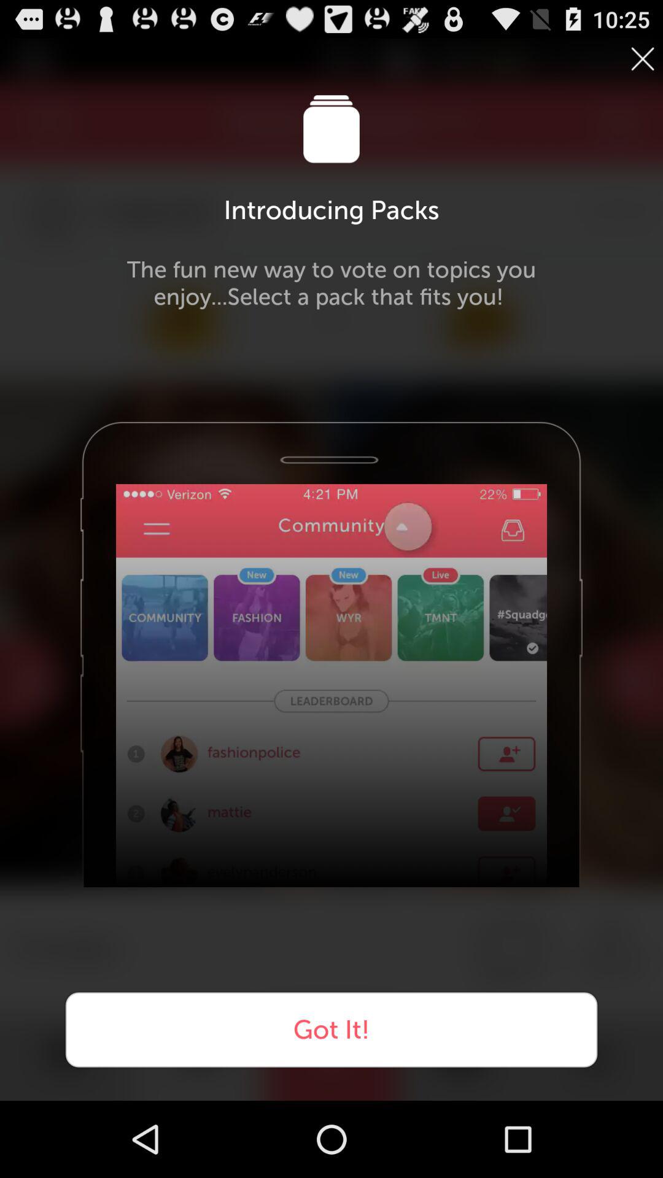  I want to click on flip to got it!, so click(331, 1030).